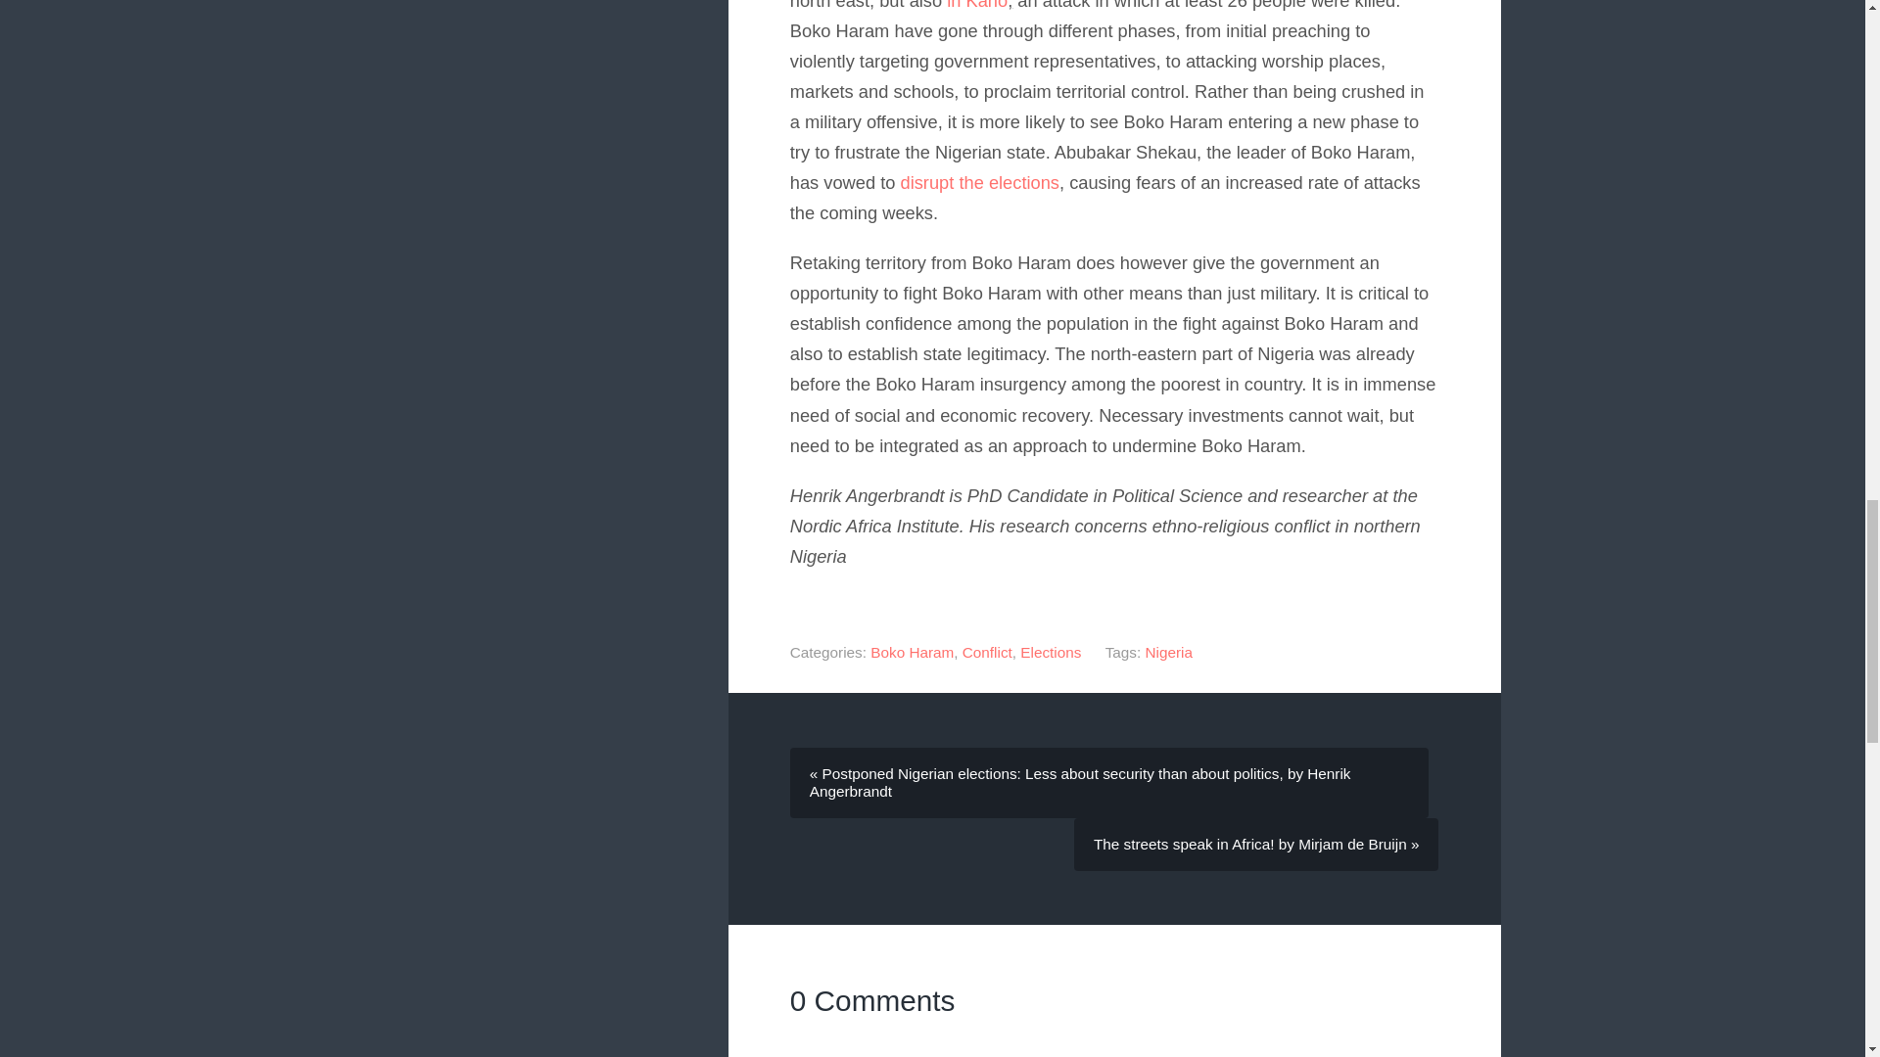 This screenshot has width=1880, height=1057. What do you see at coordinates (1051, 652) in the screenshot?
I see `Elections` at bounding box center [1051, 652].